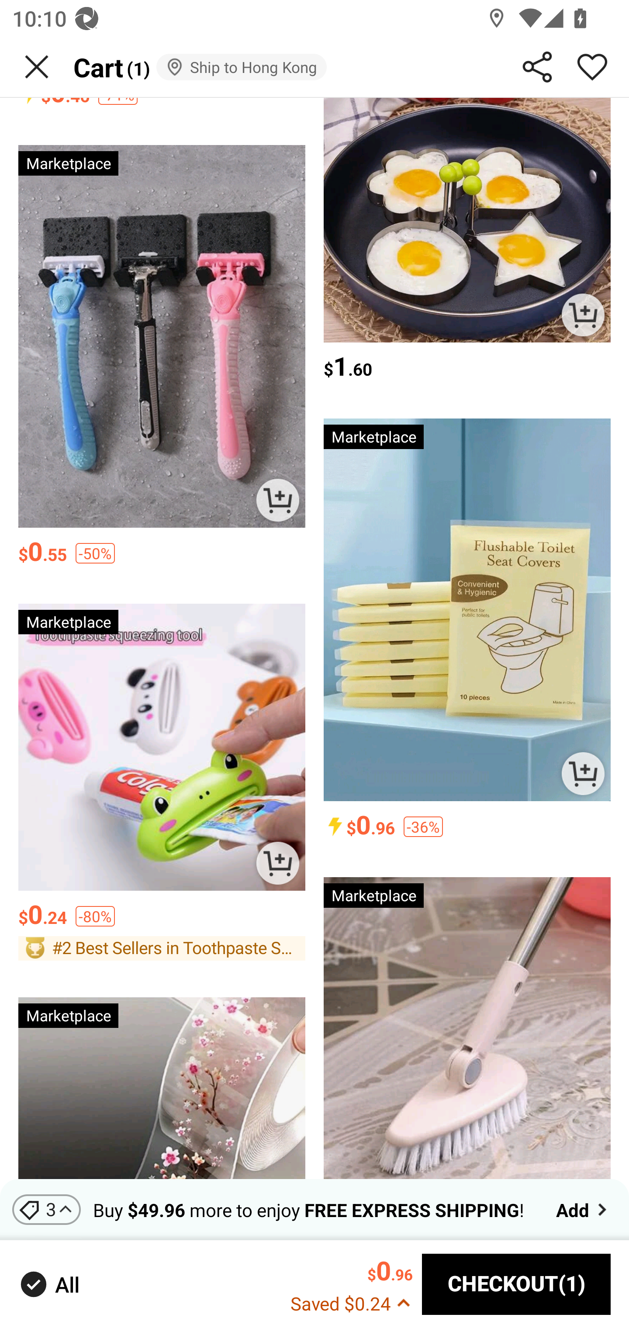 The width and height of the screenshot is (629, 1328). What do you see at coordinates (37, 67) in the screenshot?
I see `BACK` at bounding box center [37, 67].